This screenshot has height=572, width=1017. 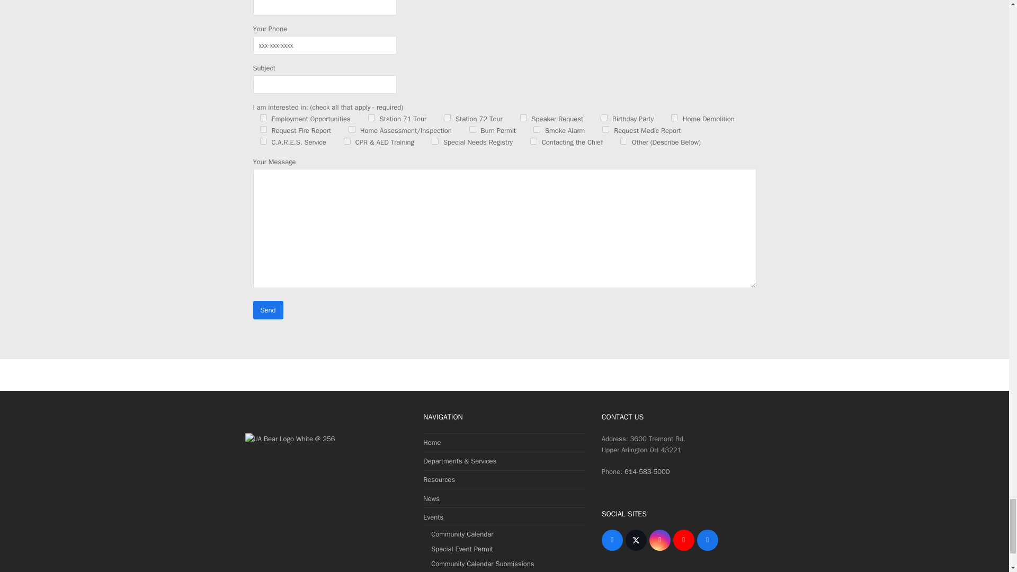 I want to click on Facebook, so click(x=612, y=540).